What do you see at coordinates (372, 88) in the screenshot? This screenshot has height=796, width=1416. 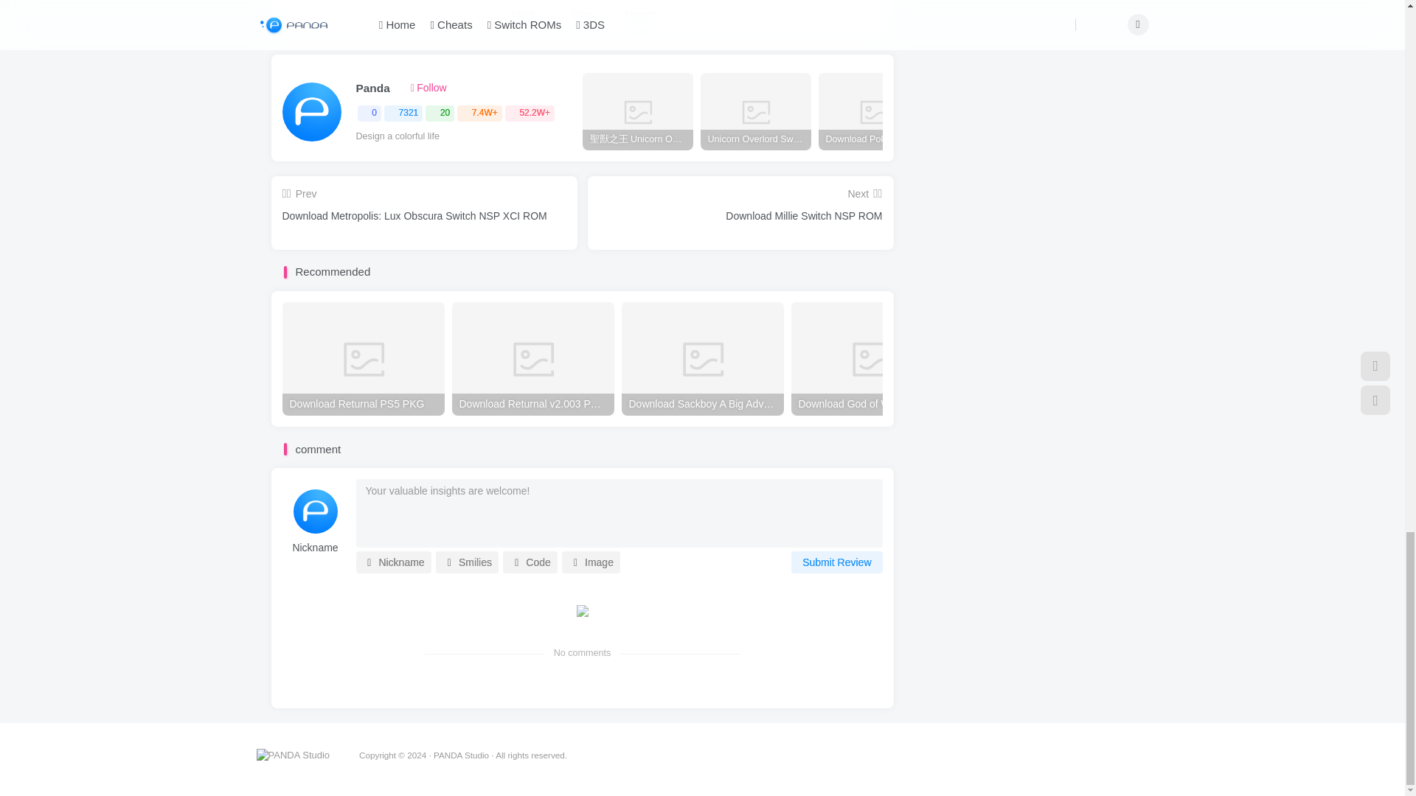 I see `Panda` at bounding box center [372, 88].